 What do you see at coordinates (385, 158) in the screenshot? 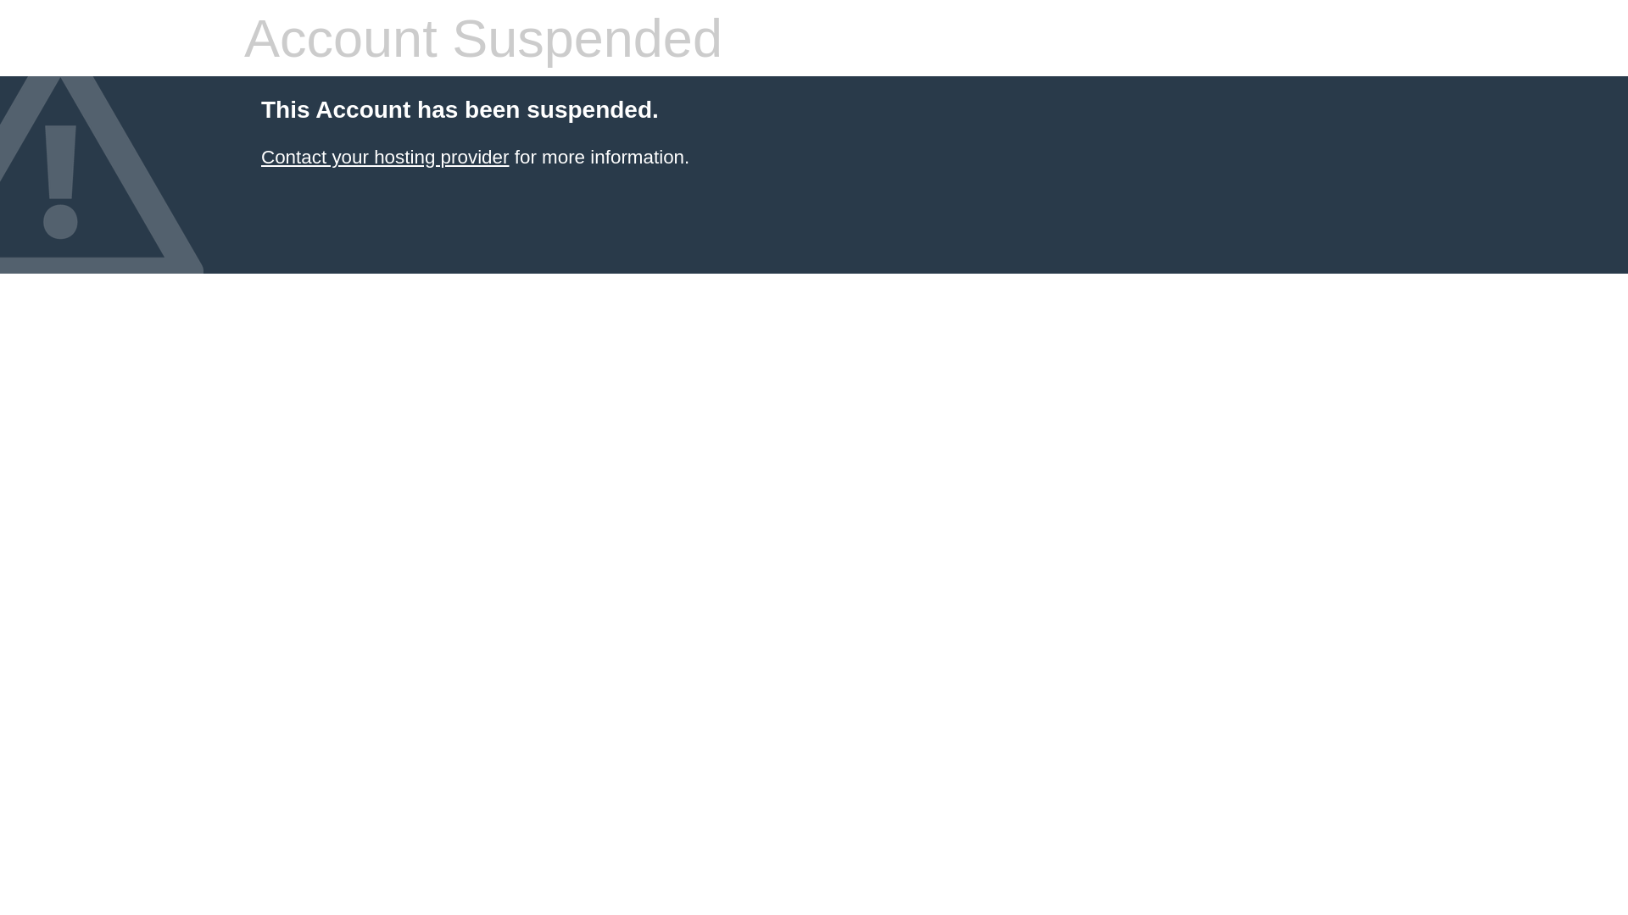
I see `Contact your hosting provider` at bounding box center [385, 158].